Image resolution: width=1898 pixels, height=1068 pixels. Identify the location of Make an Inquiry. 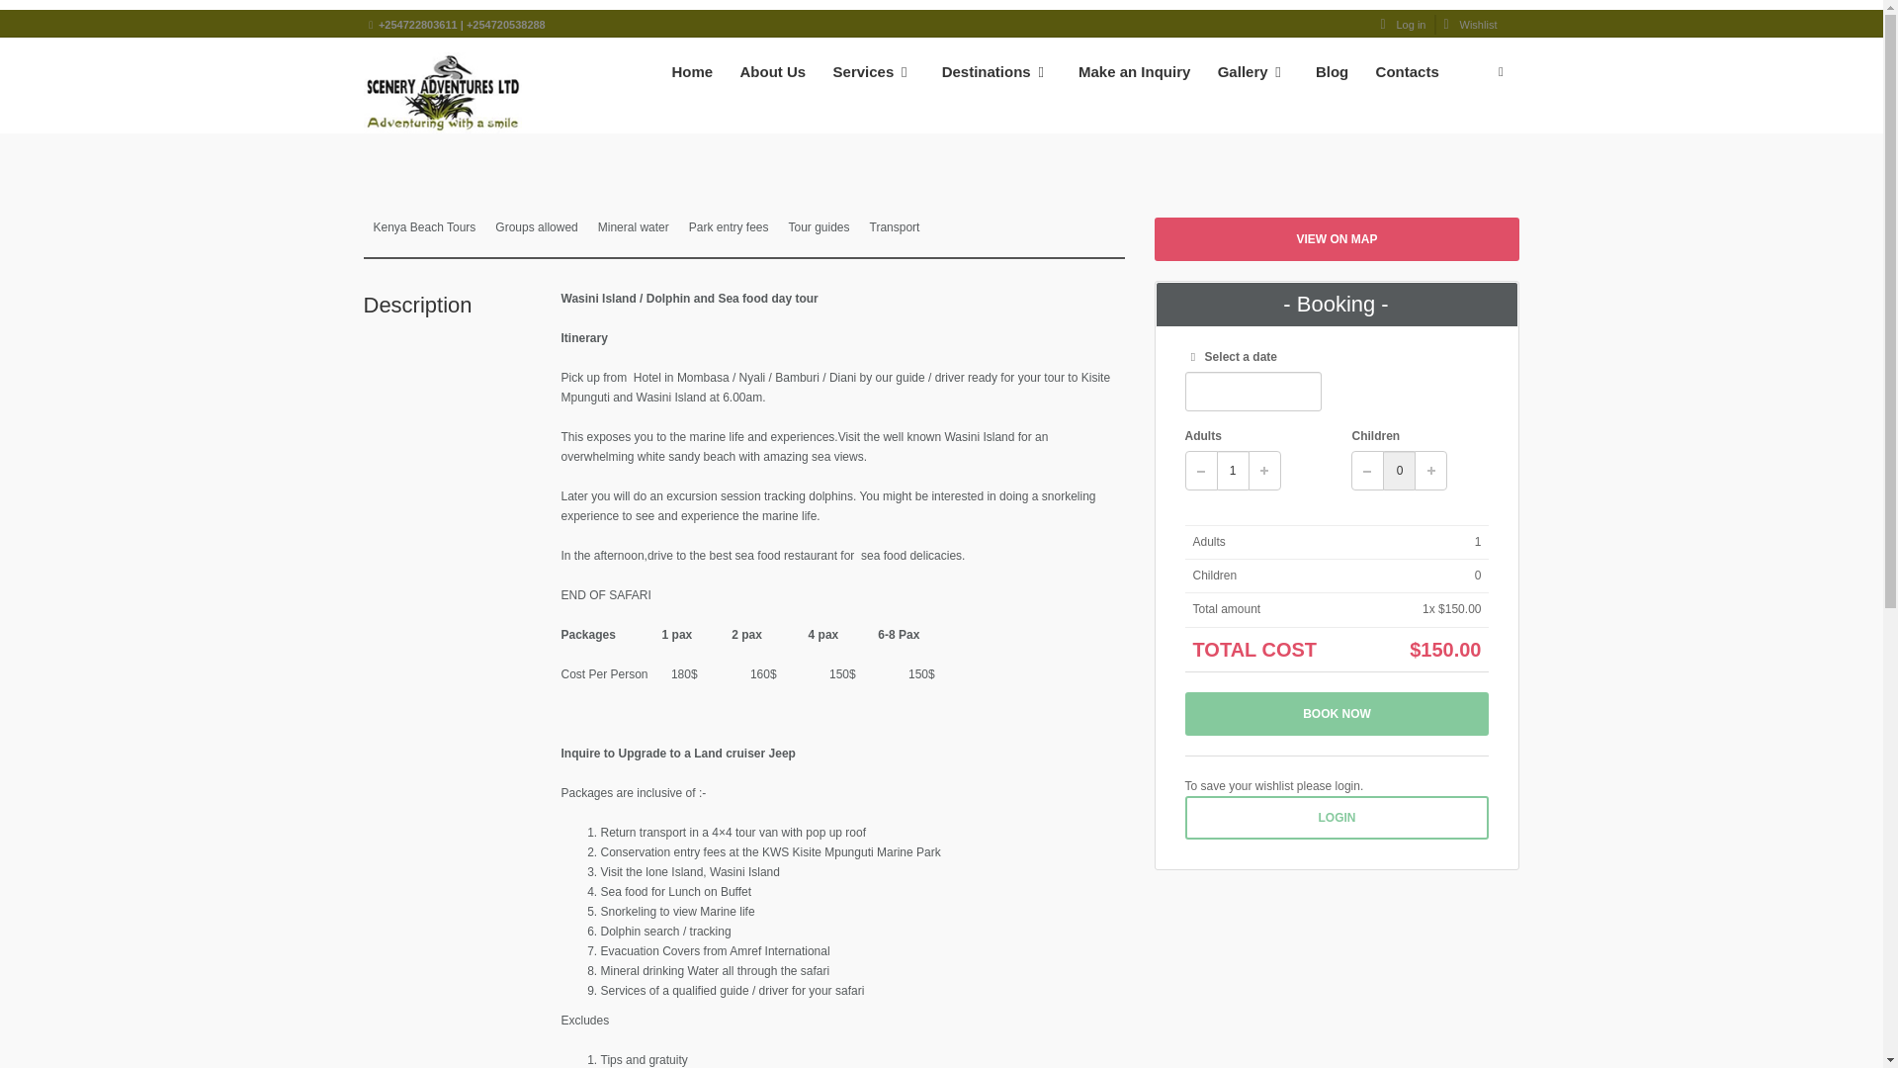
(1134, 79).